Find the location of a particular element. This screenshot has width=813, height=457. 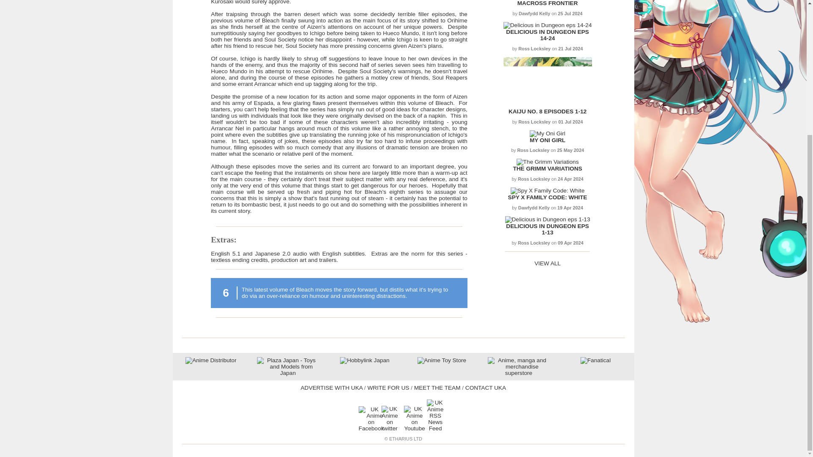

Delicious in Dungeon eps 14-24 is located at coordinates (547, 35).